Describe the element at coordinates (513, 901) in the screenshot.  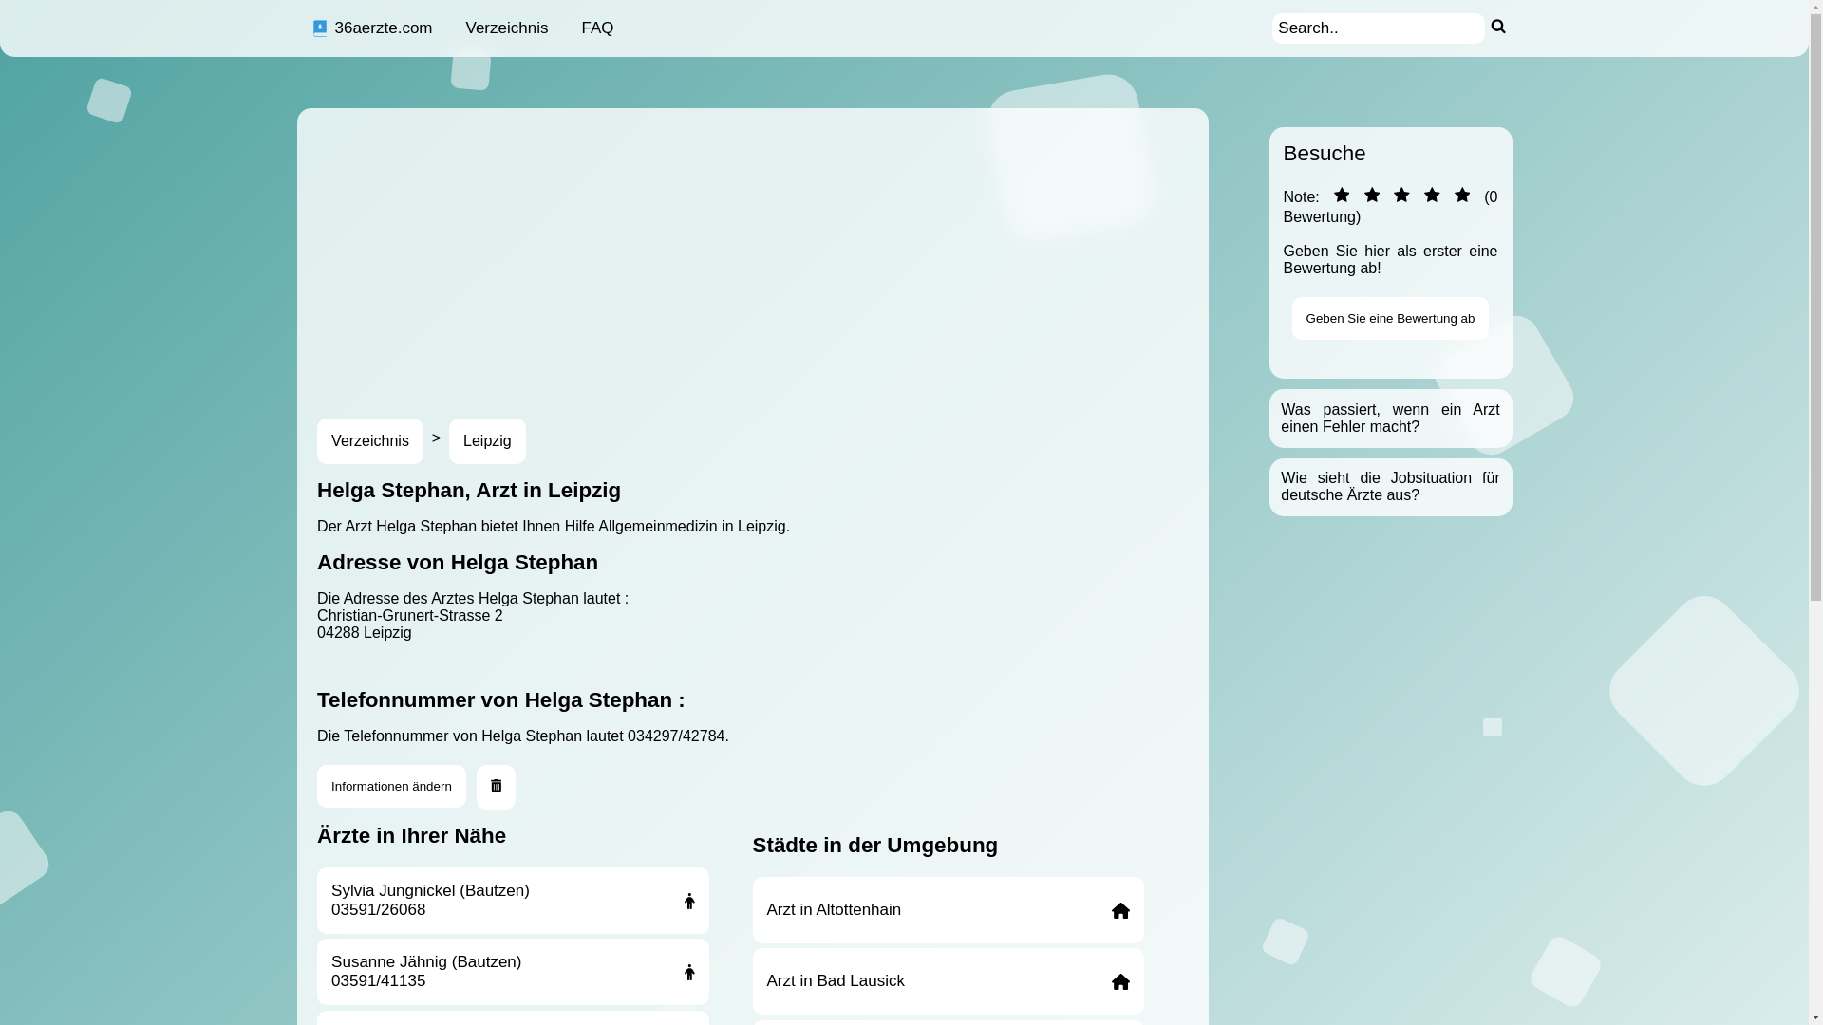
I see `Sylvia Jungnickel (Bautzen)
03591/26068` at that location.